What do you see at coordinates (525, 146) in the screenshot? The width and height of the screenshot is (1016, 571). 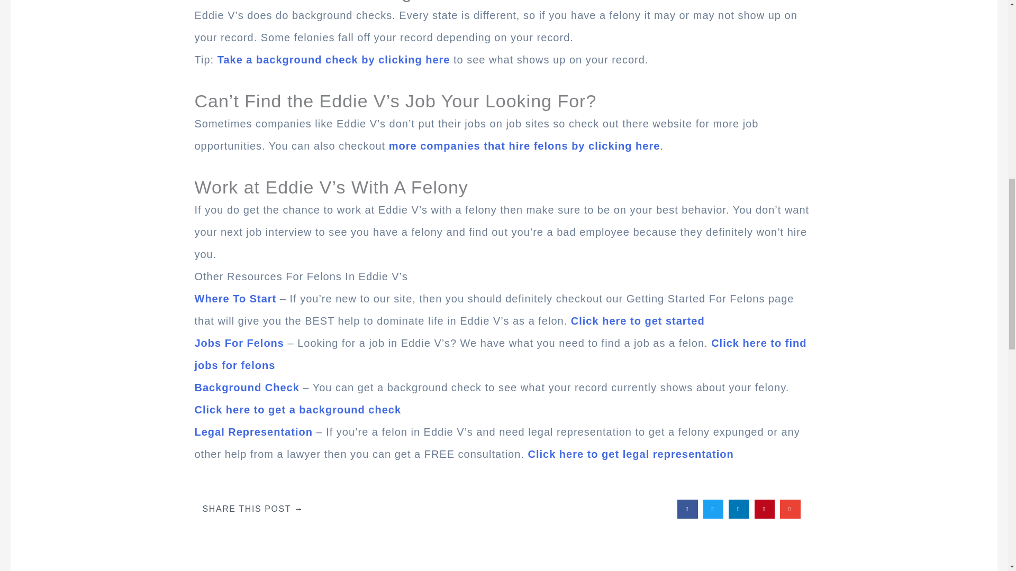 I see `more companies that hire felons by clicking here` at bounding box center [525, 146].